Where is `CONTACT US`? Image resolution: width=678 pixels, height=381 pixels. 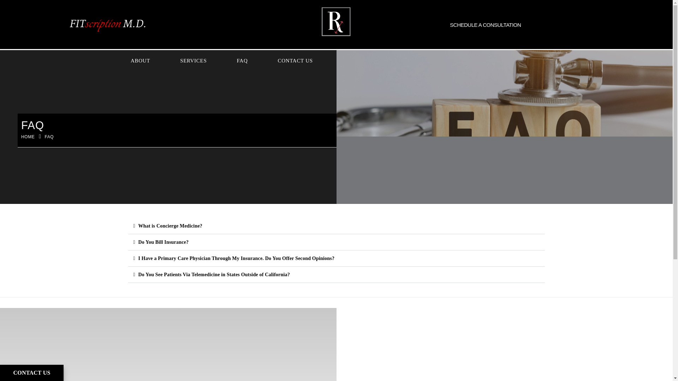 CONTACT US is located at coordinates (295, 61).